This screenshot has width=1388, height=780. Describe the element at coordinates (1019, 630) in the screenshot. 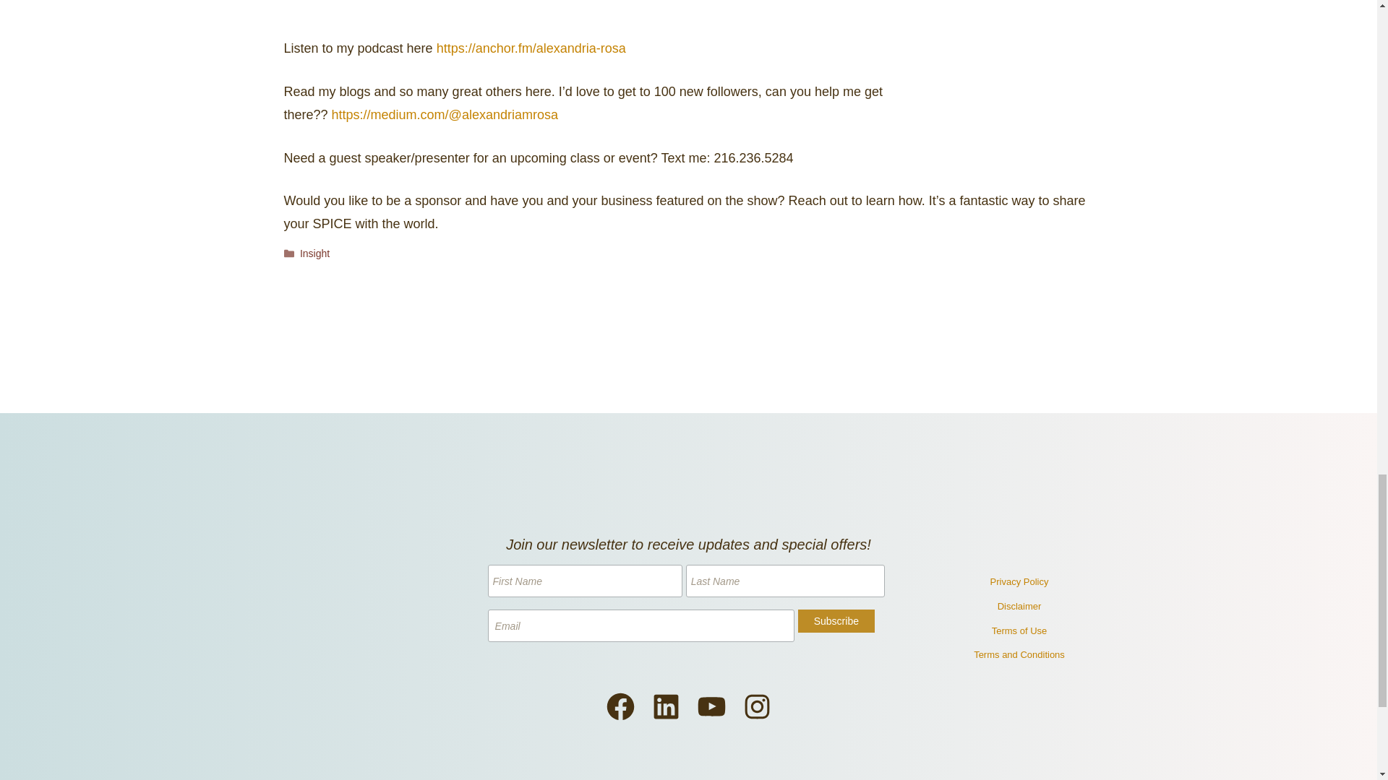

I see `Terms of Use` at that location.